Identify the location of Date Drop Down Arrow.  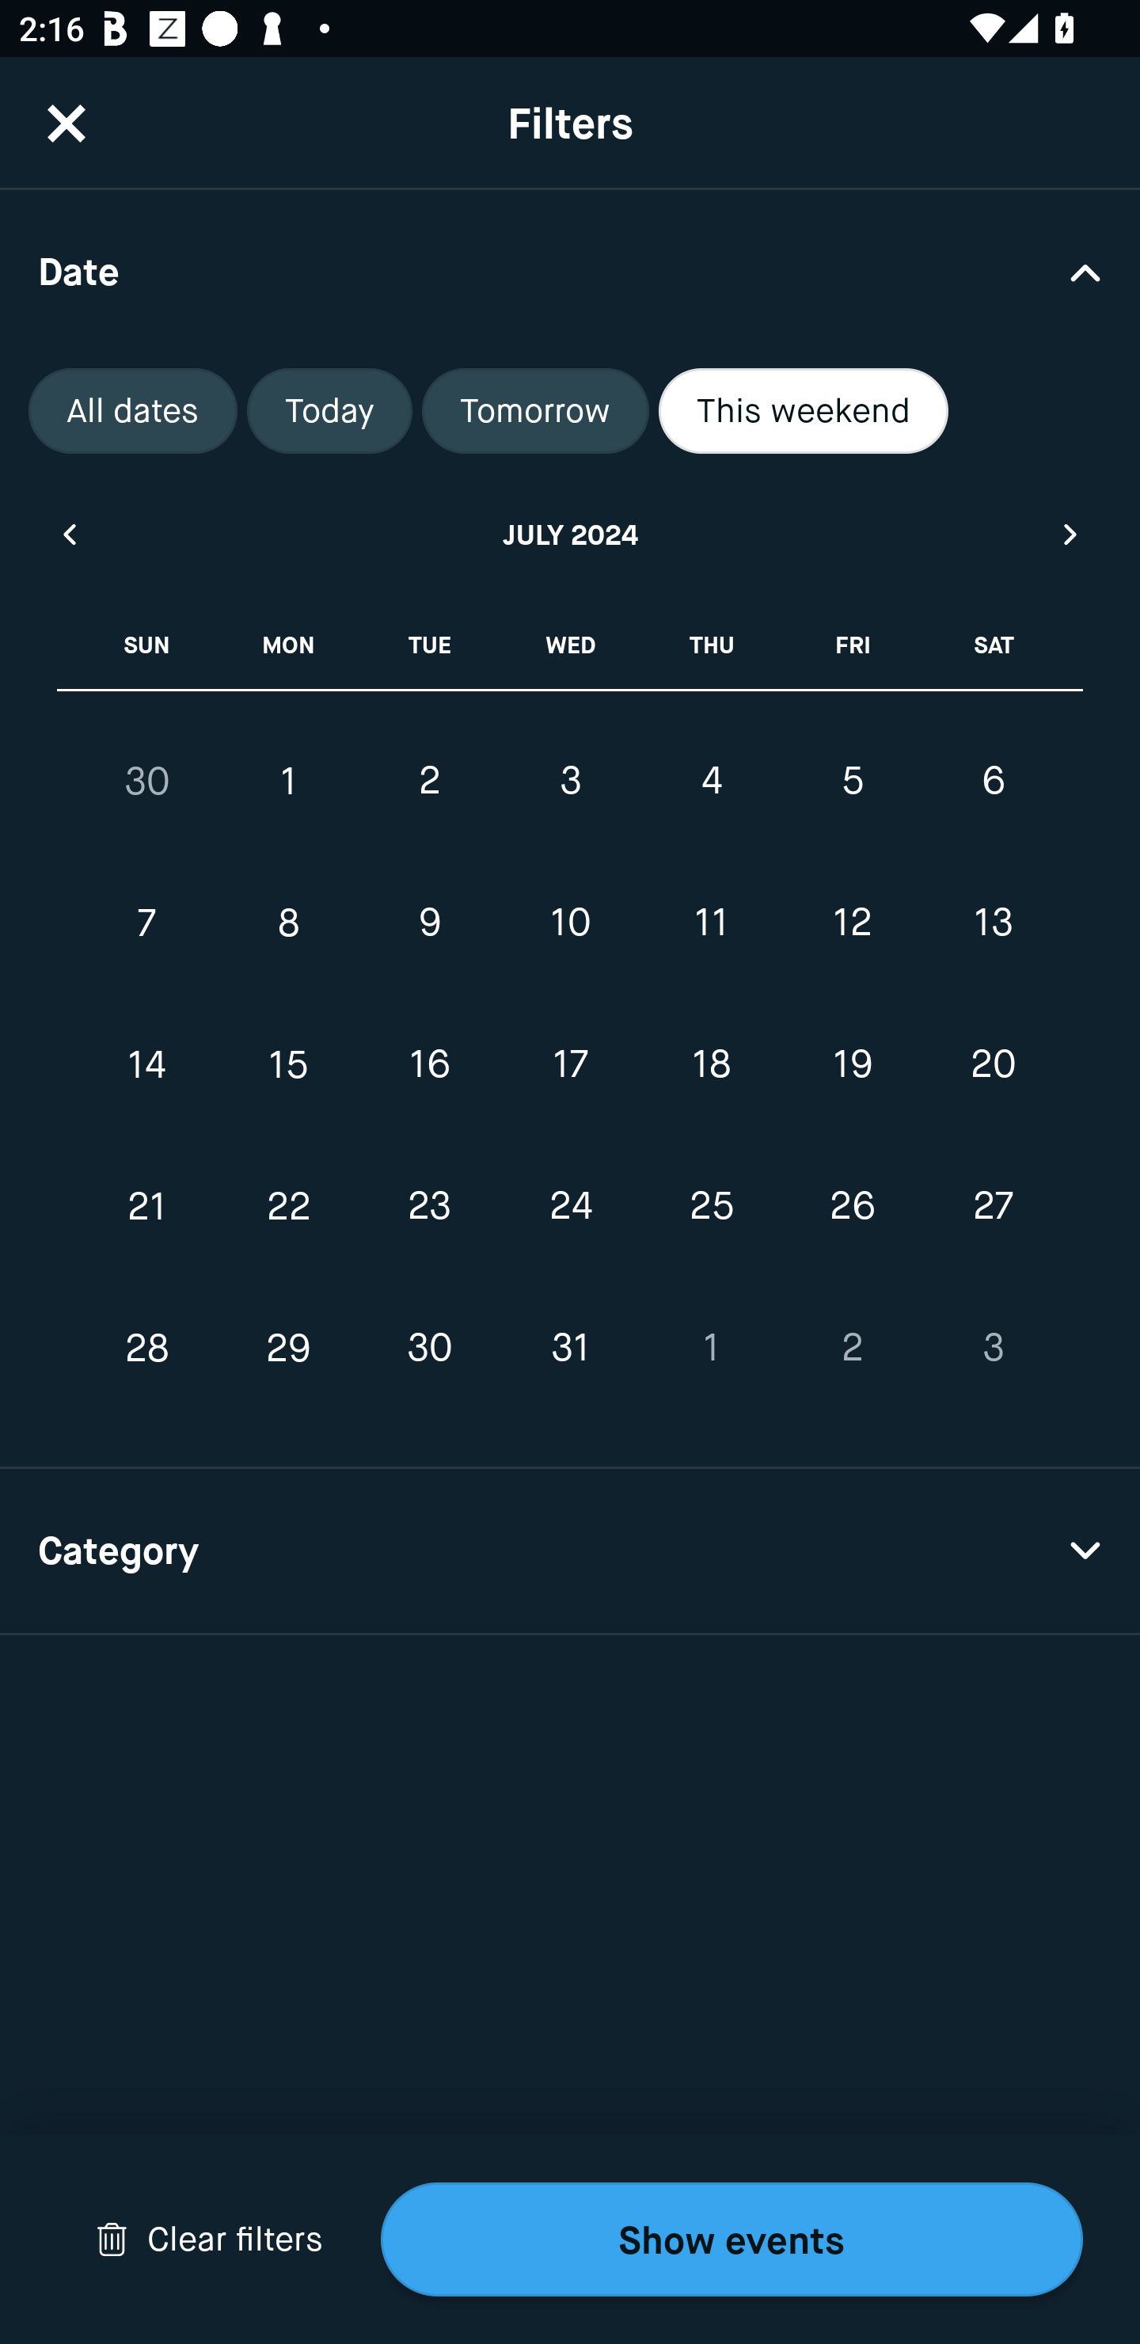
(570, 271).